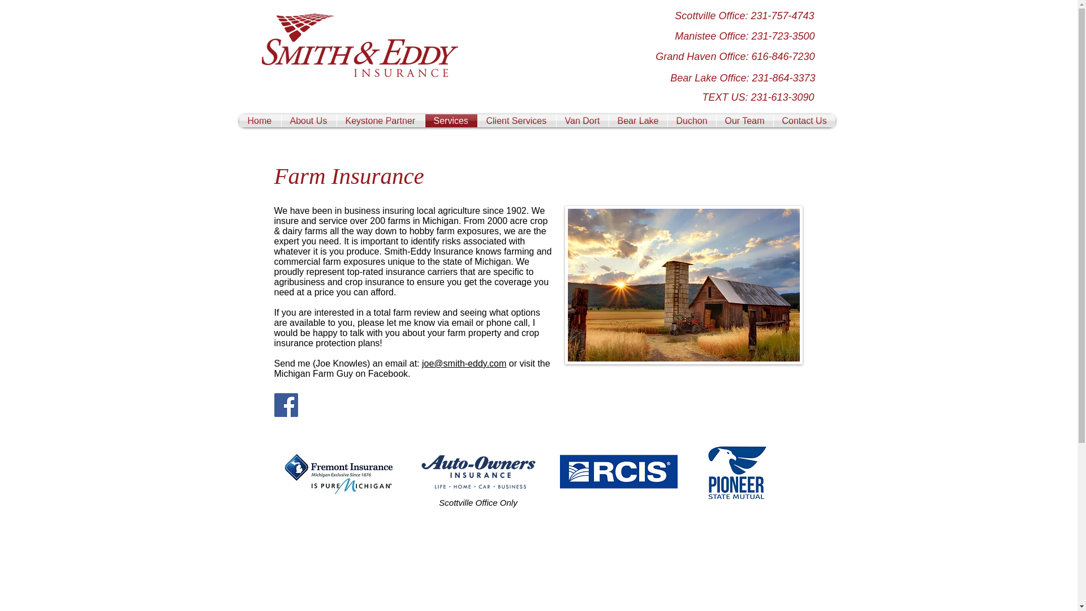 This screenshot has width=1086, height=611. What do you see at coordinates (691, 120) in the screenshot?
I see `Duchon` at bounding box center [691, 120].